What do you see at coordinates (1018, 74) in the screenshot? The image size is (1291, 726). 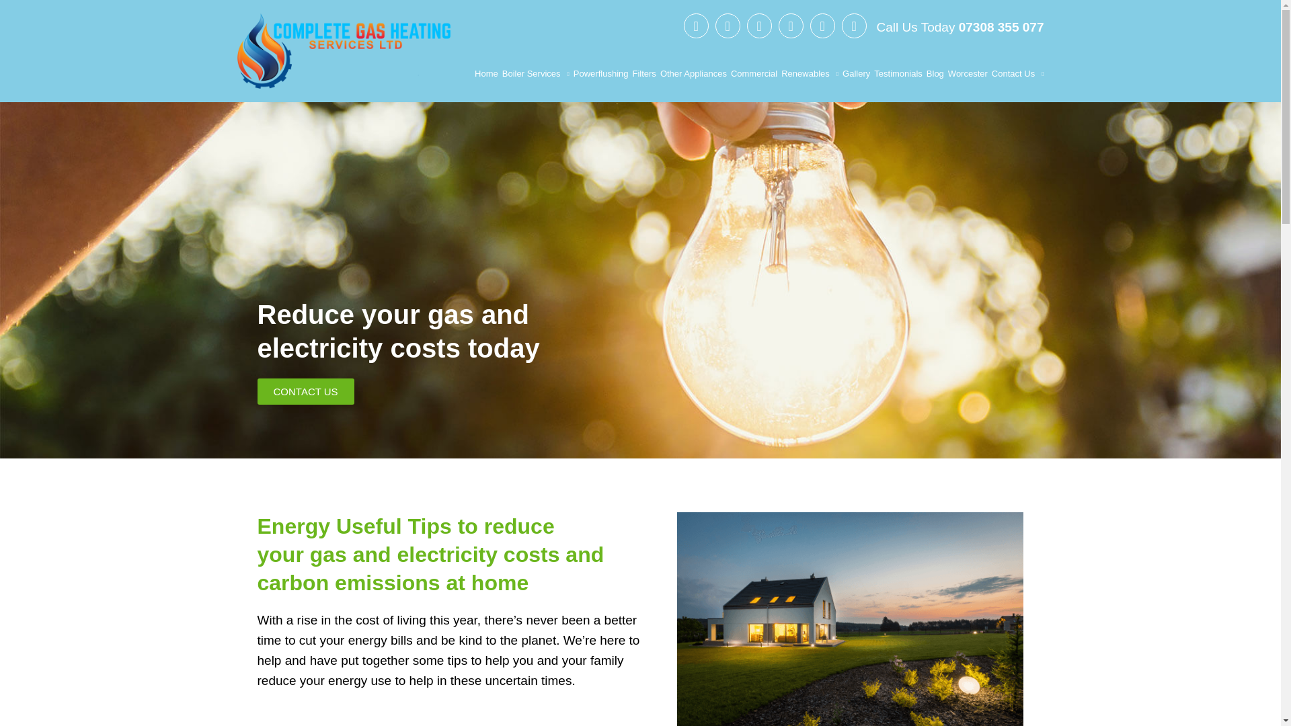 I see `Contact Us` at bounding box center [1018, 74].